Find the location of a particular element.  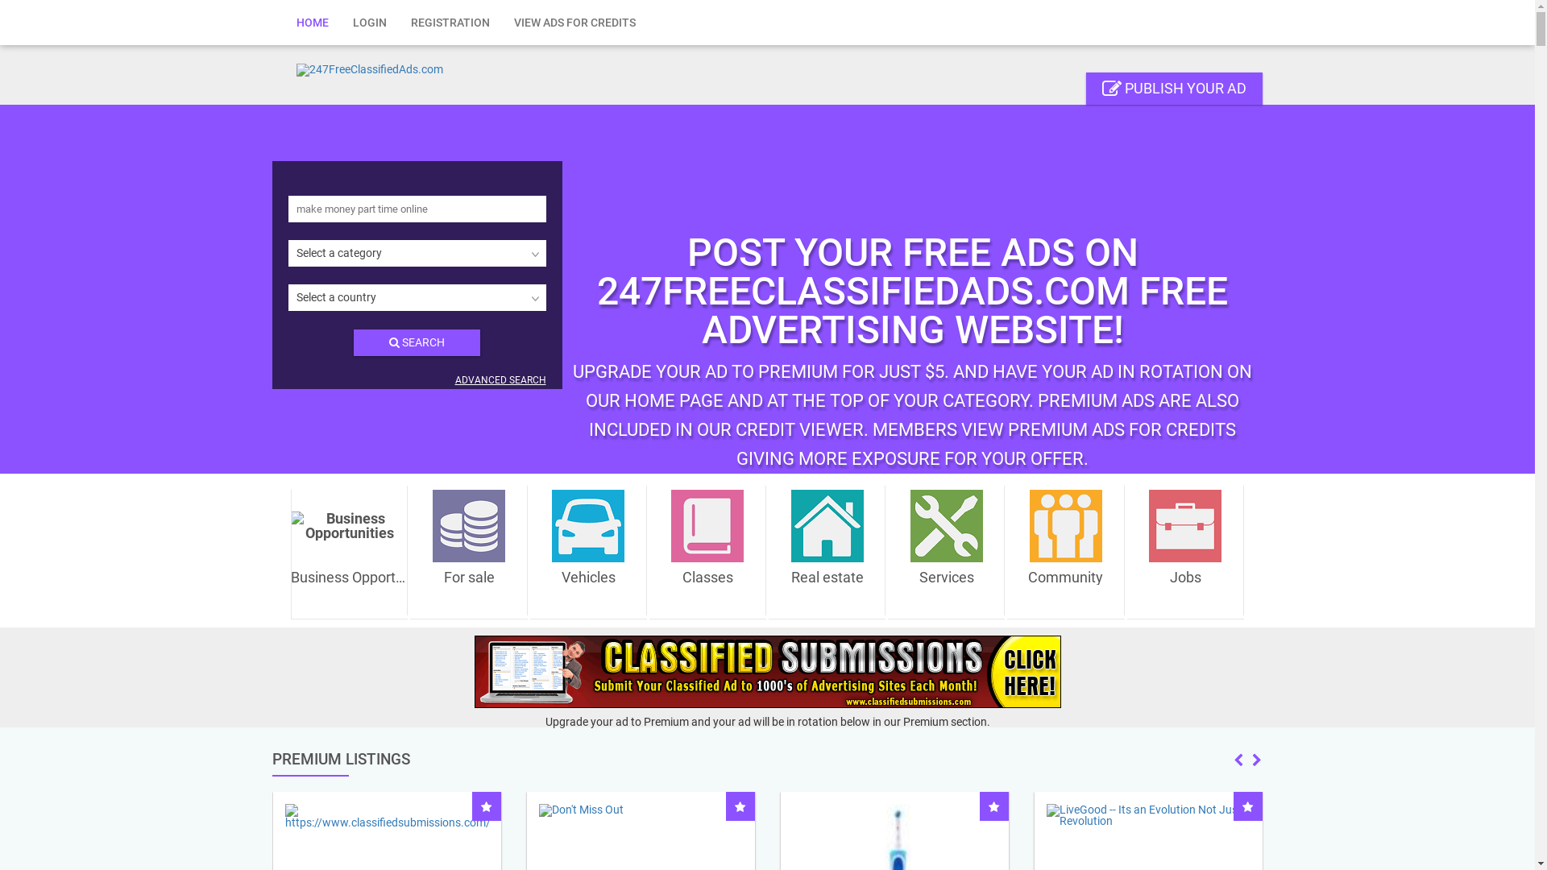

LOGIN is located at coordinates (369, 23).